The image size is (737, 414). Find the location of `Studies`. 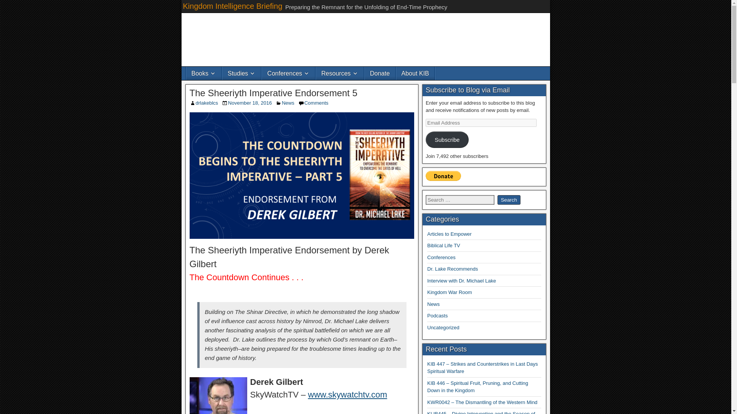

Studies is located at coordinates (241, 73).